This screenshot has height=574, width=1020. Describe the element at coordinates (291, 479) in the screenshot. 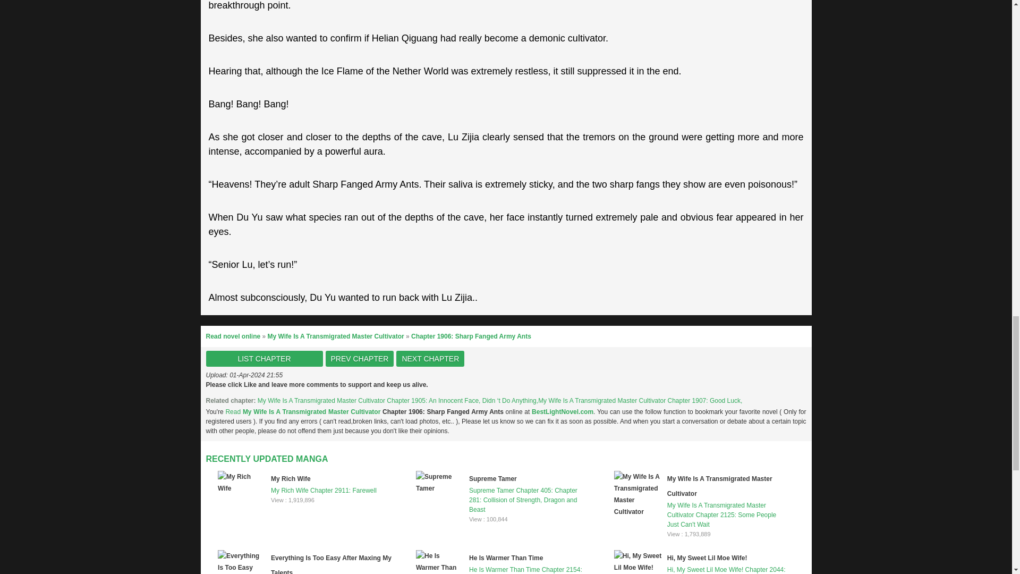

I see `My Rich Wife` at that location.